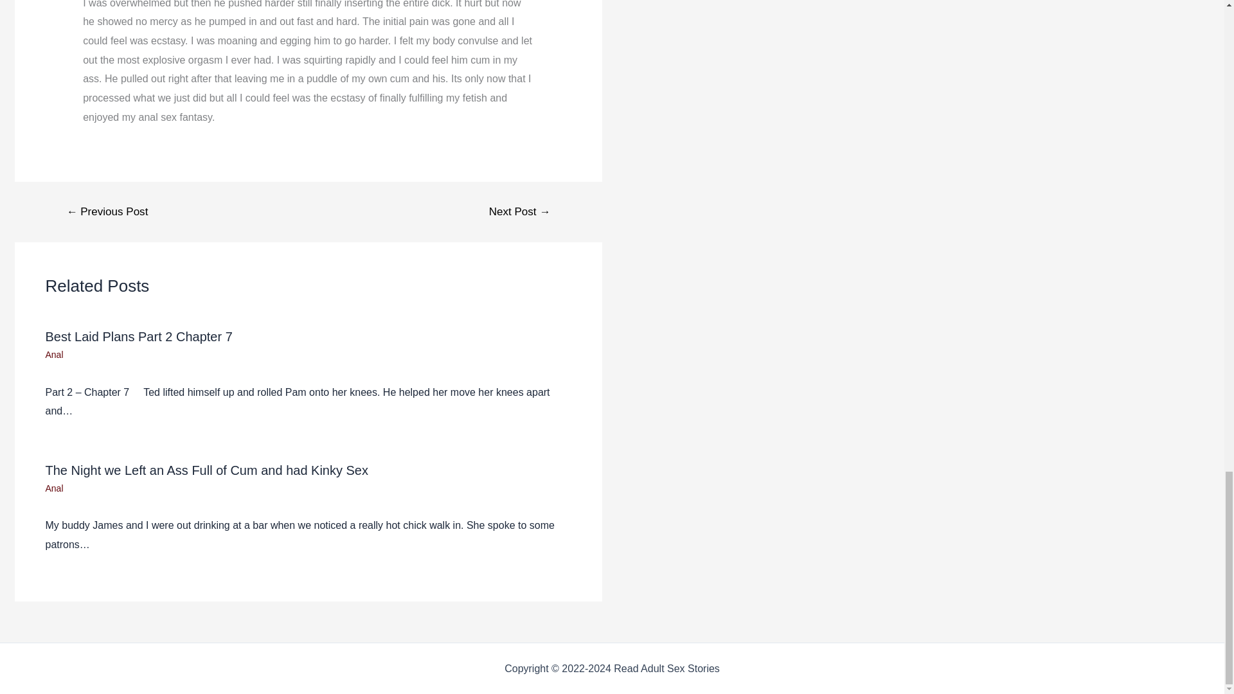  I want to click on The Night we Left an Ass Full of Cum and had Kinky Sex, so click(206, 470).